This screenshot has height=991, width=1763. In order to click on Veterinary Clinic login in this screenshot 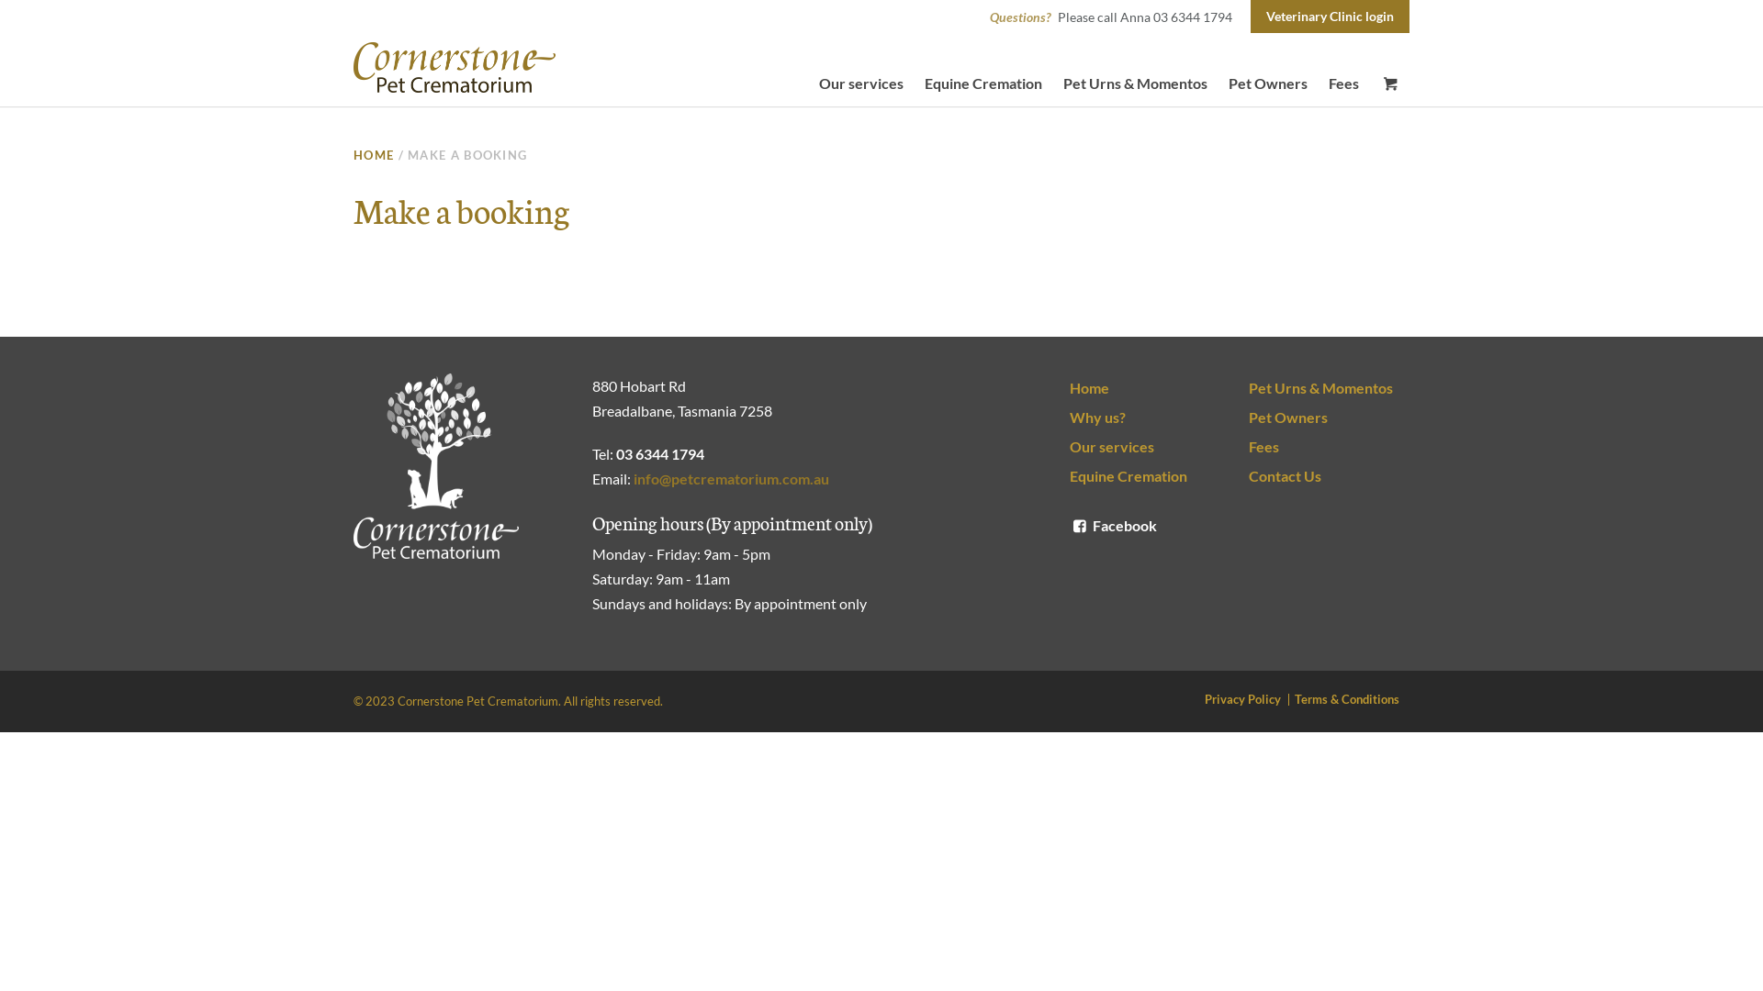, I will do `click(1330, 17)`.